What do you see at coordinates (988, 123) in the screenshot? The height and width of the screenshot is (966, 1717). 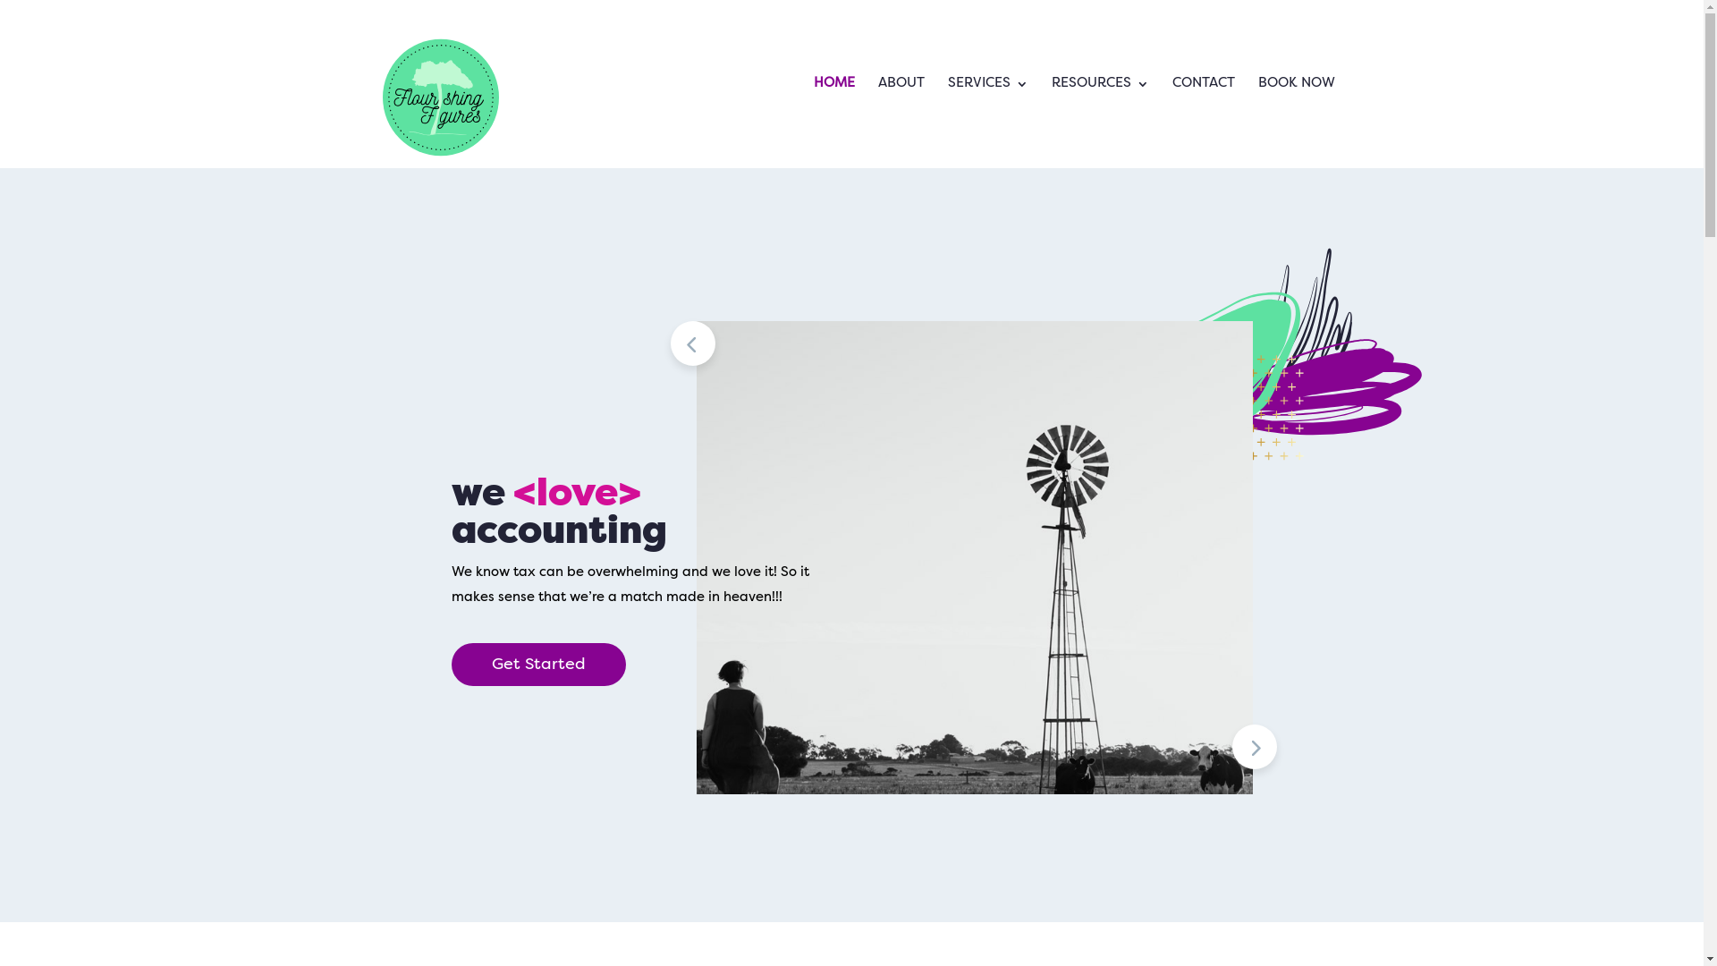 I see `SERVICES` at bounding box center [988, 123].